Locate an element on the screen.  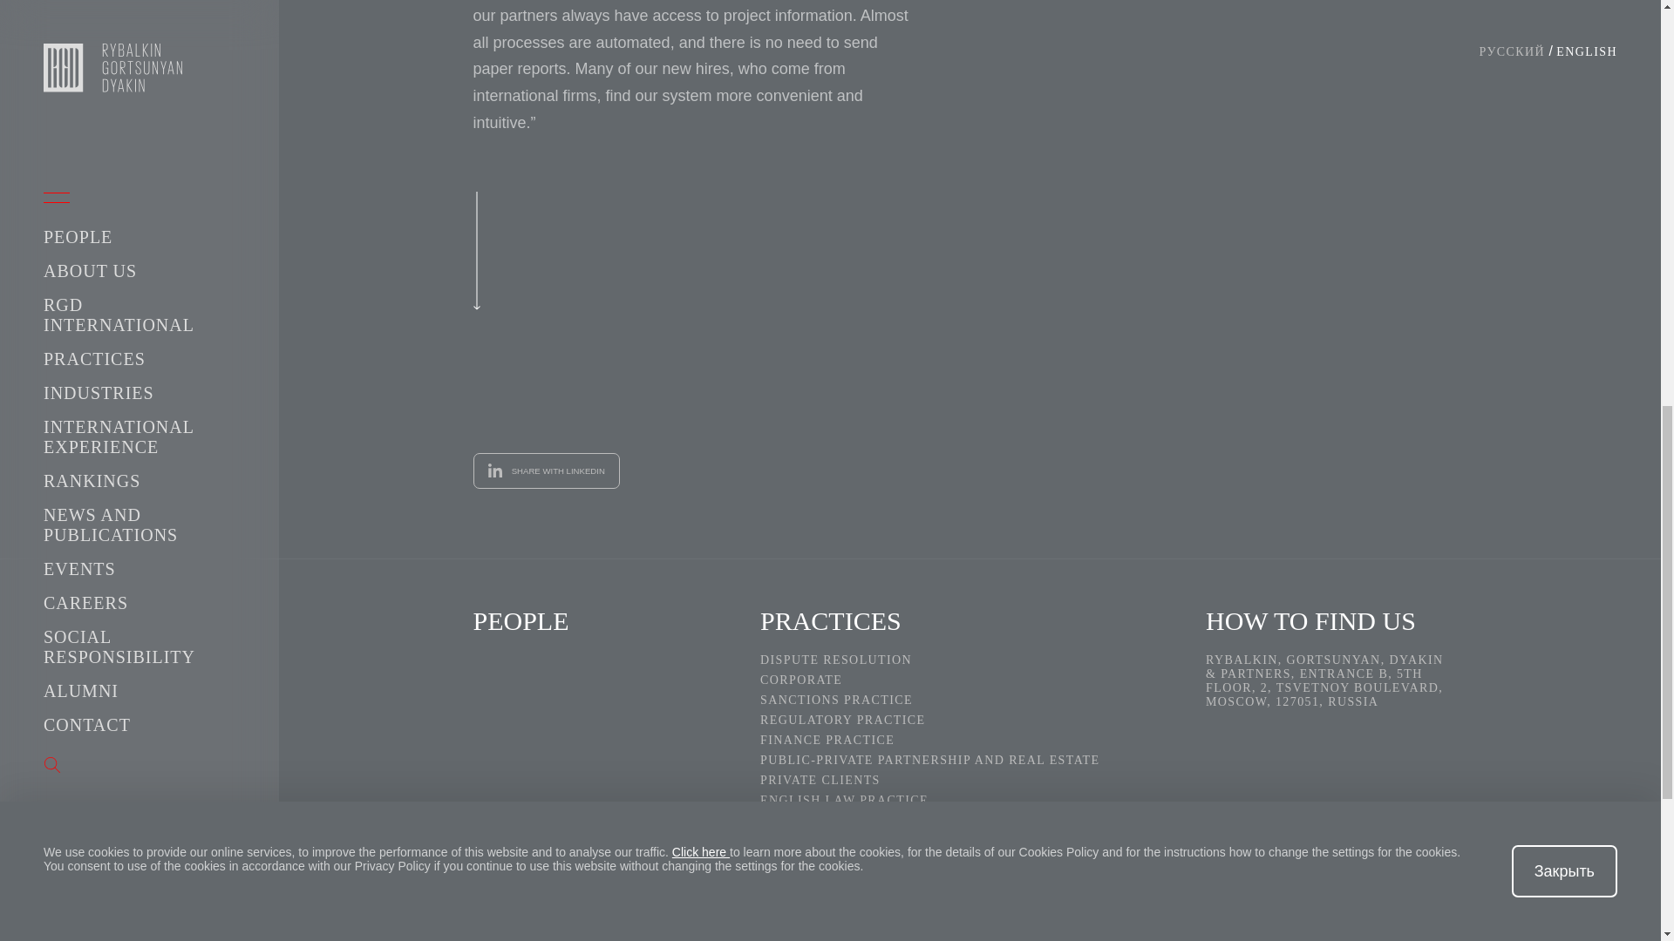
PEOPLE is located at coordinates (602, 620).